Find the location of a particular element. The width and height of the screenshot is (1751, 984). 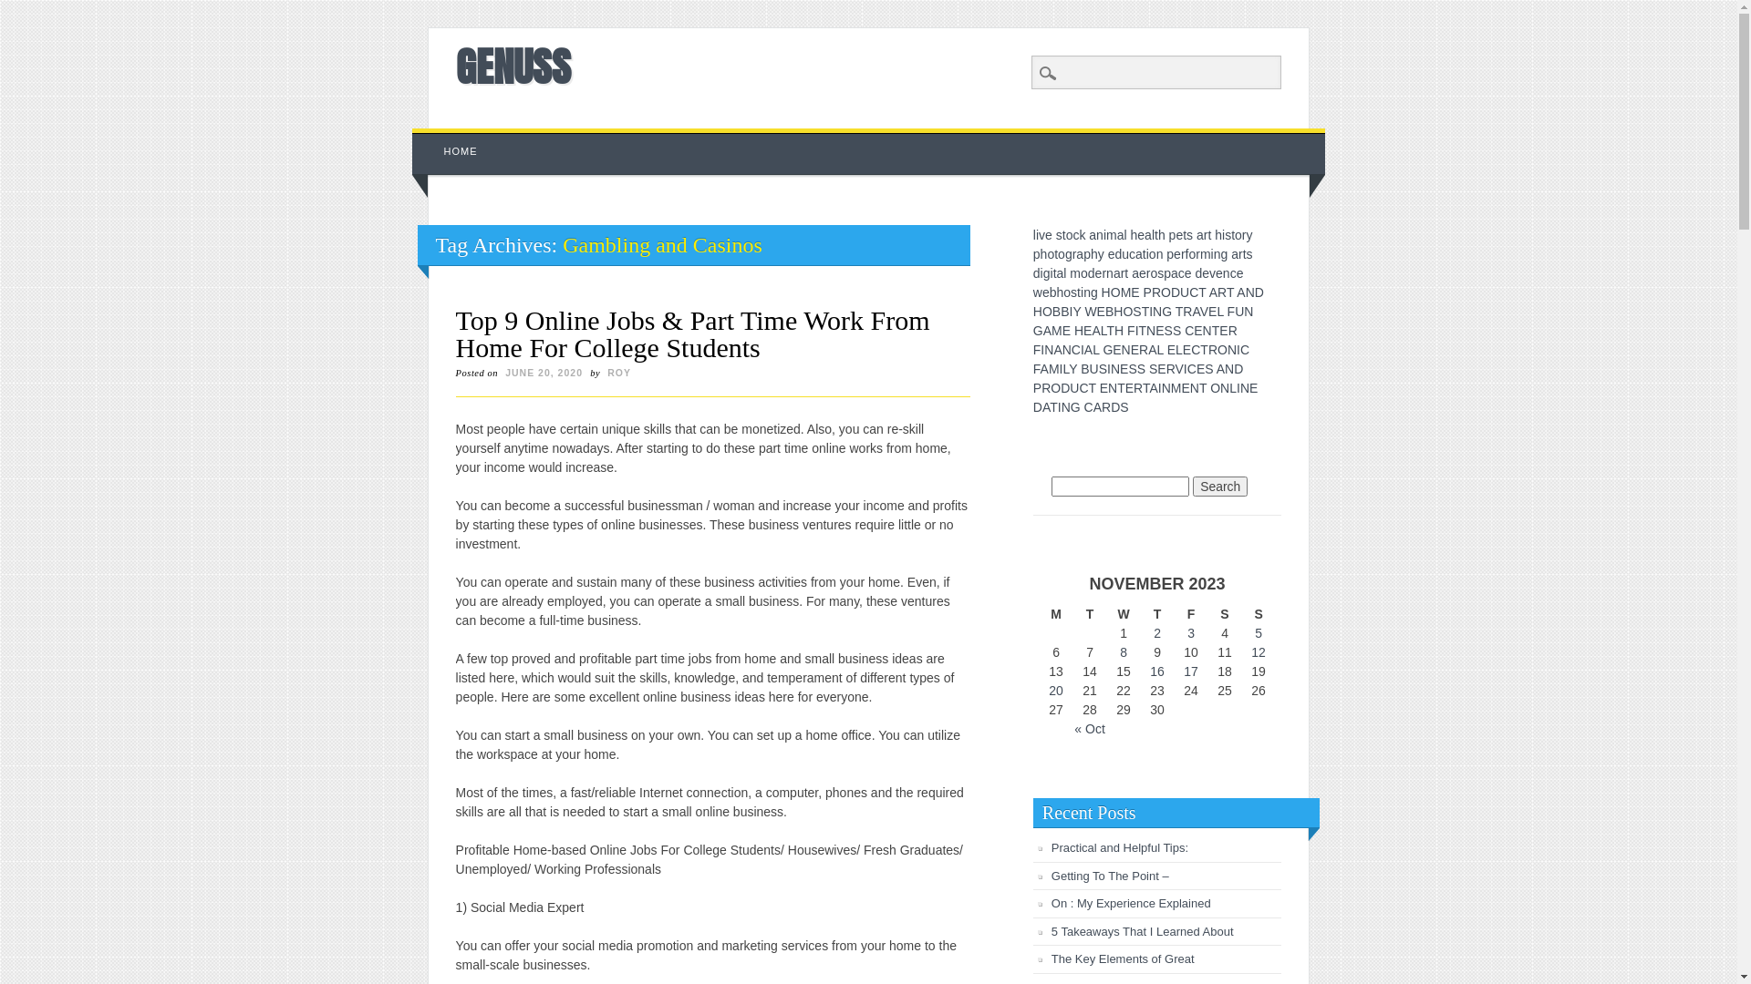

N is located at coordinates (1250, 292).